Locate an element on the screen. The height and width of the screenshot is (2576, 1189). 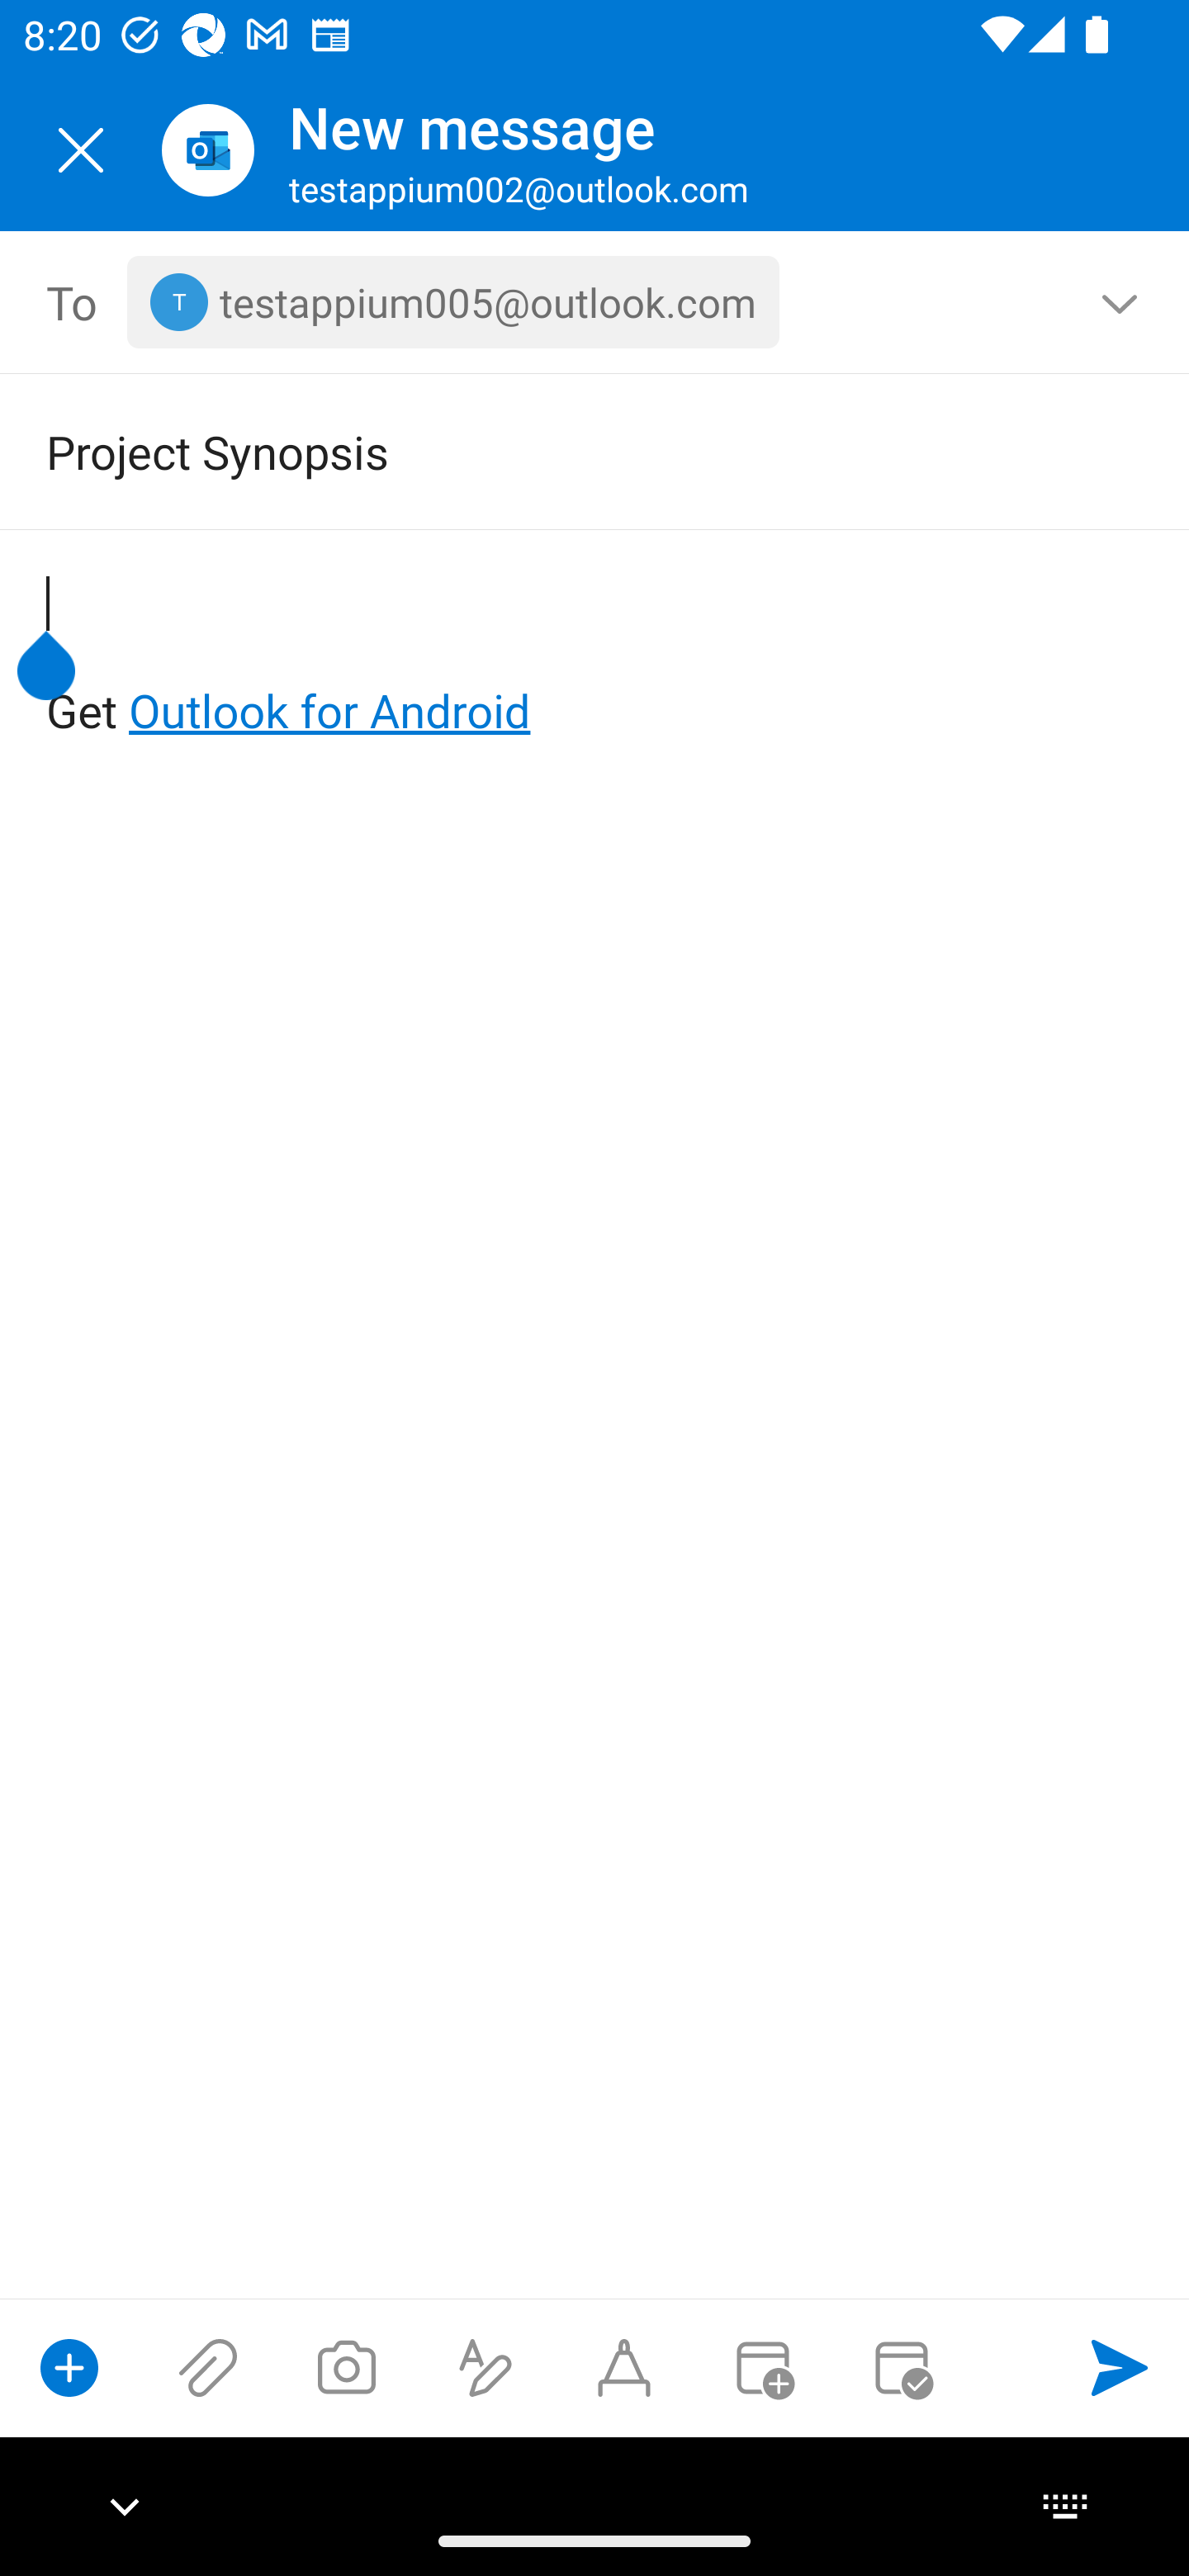
Close is located at coordinates (81, 150).